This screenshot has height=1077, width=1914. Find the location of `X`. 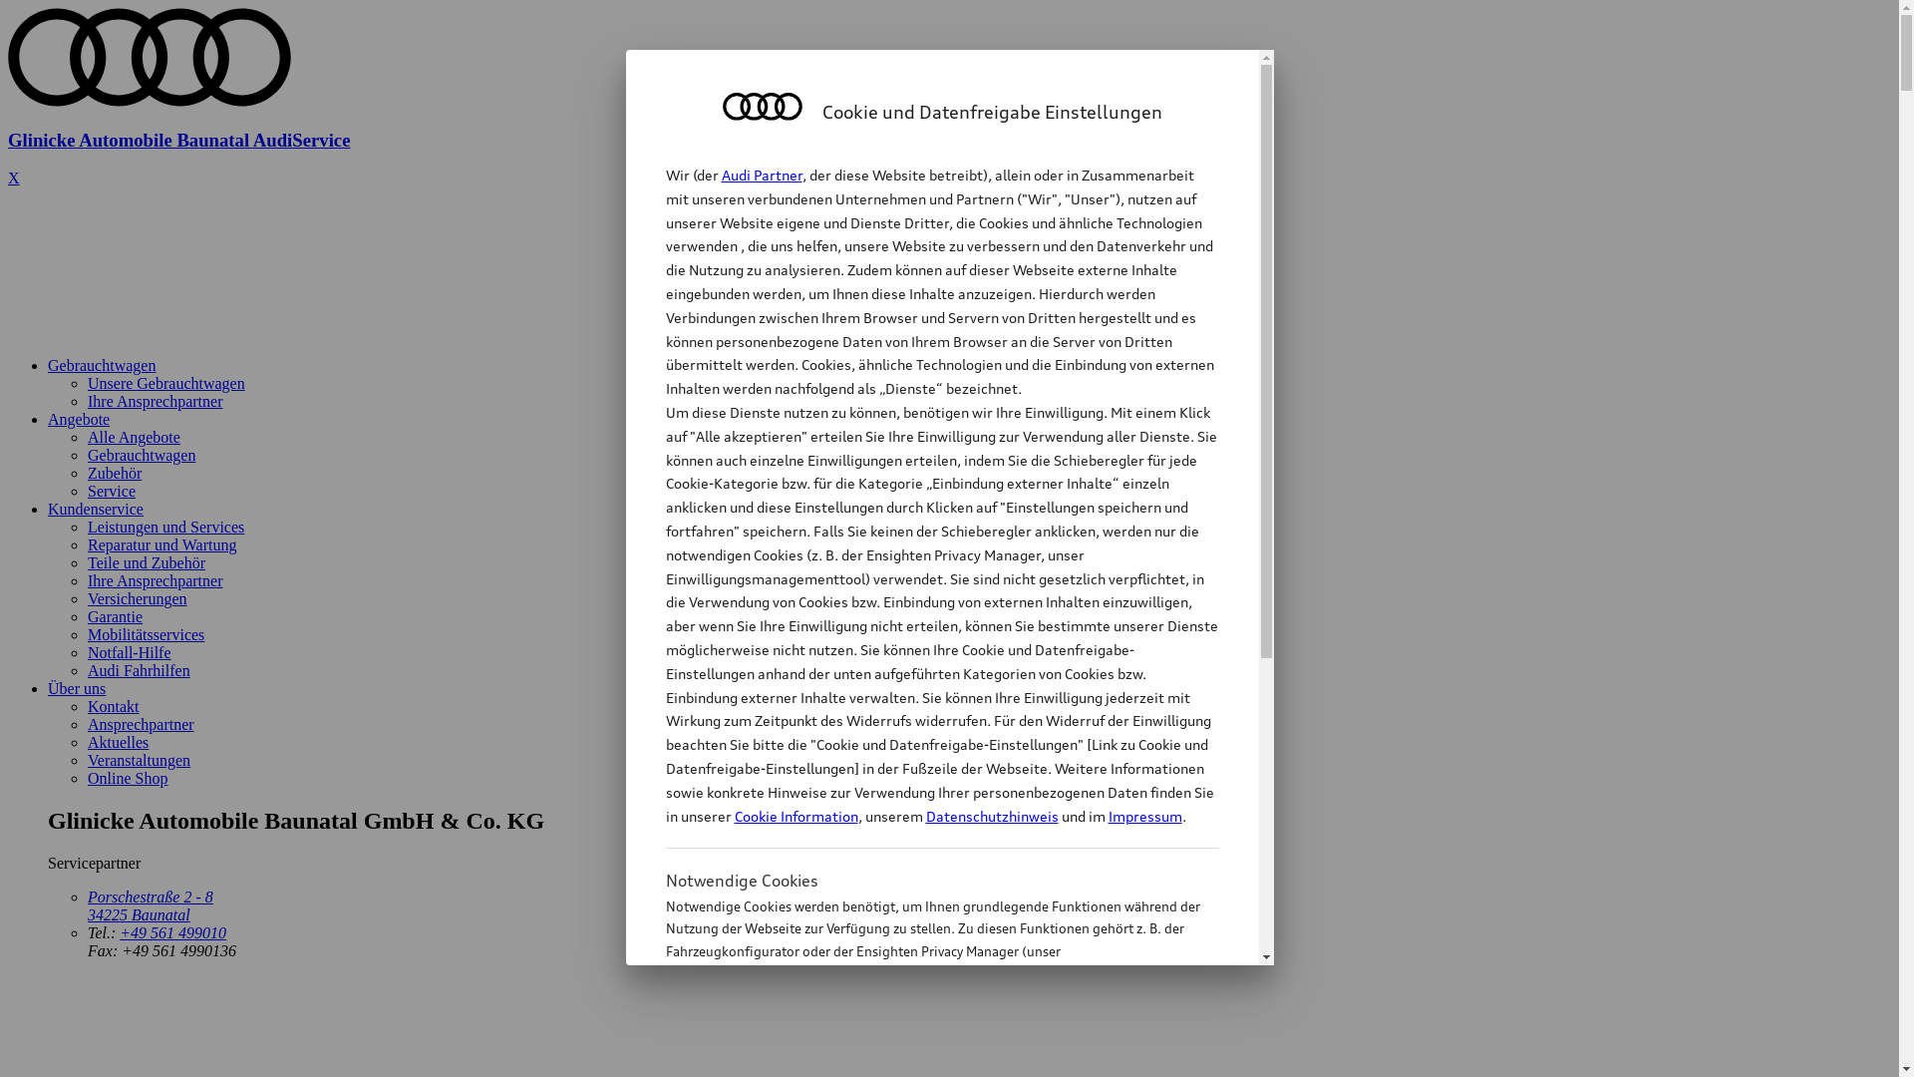

X is located at coordinates (14, 178).